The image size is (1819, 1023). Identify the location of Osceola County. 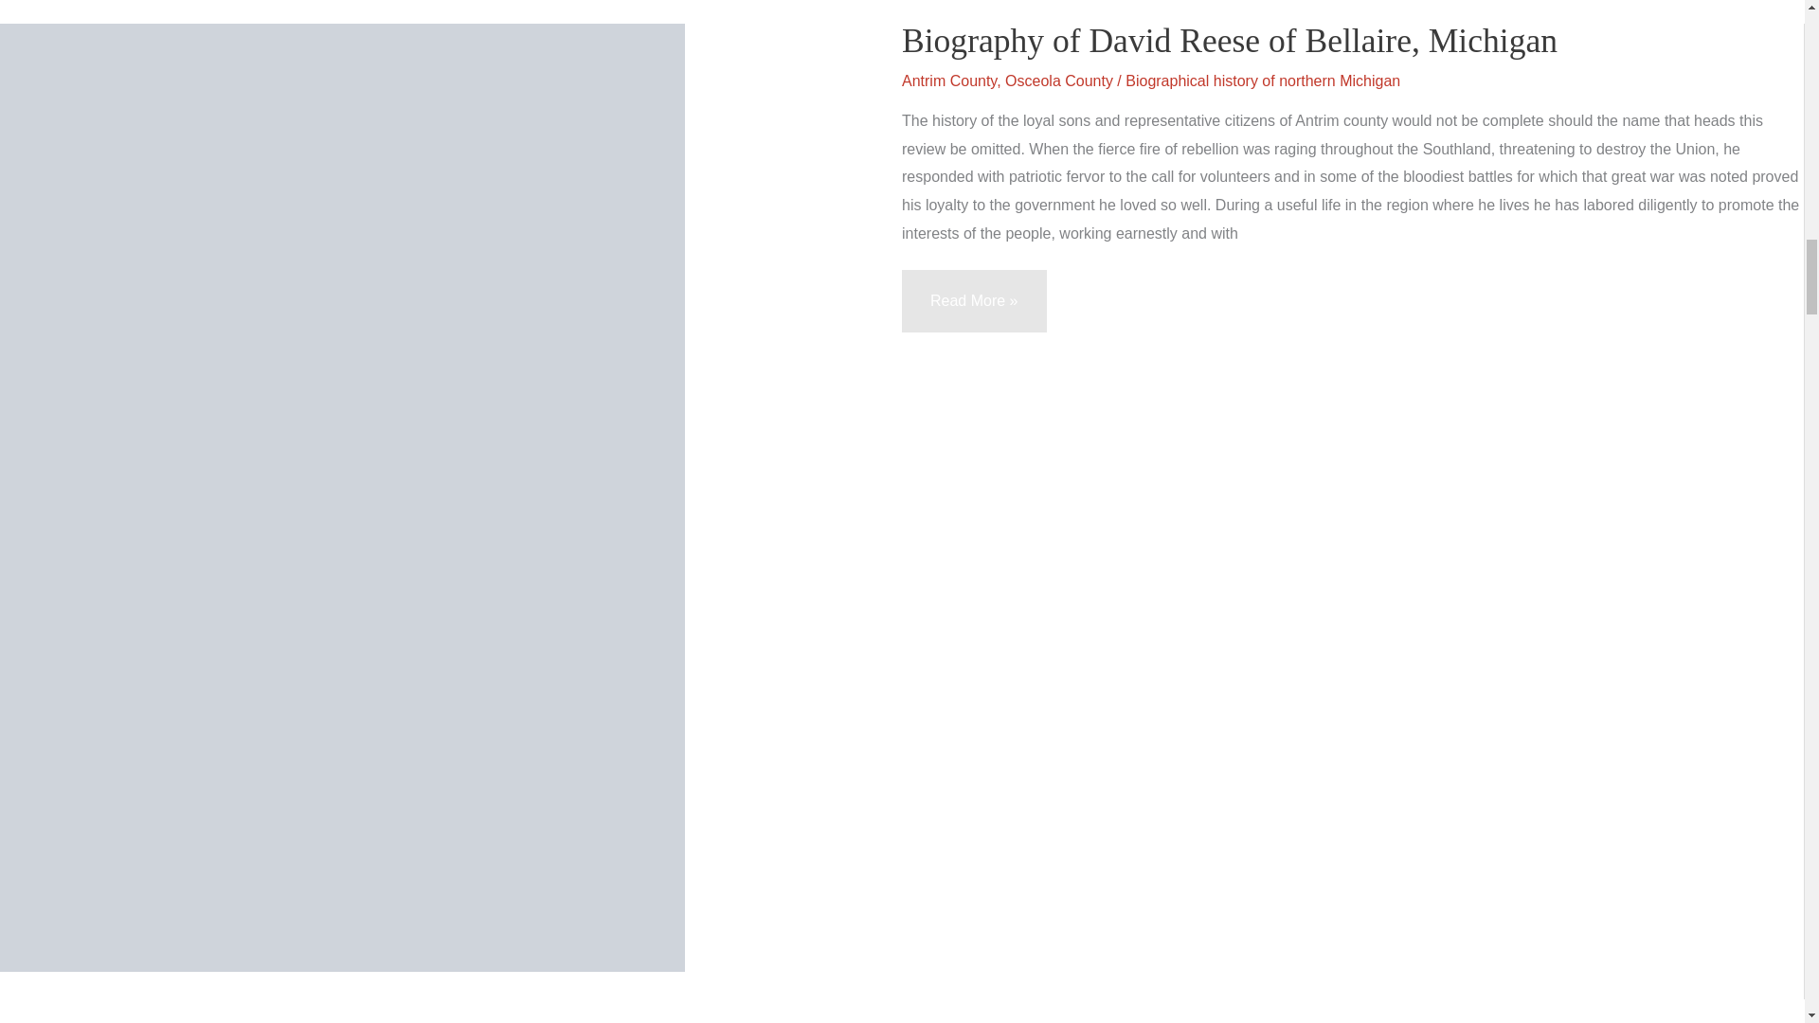
(1059, 80).